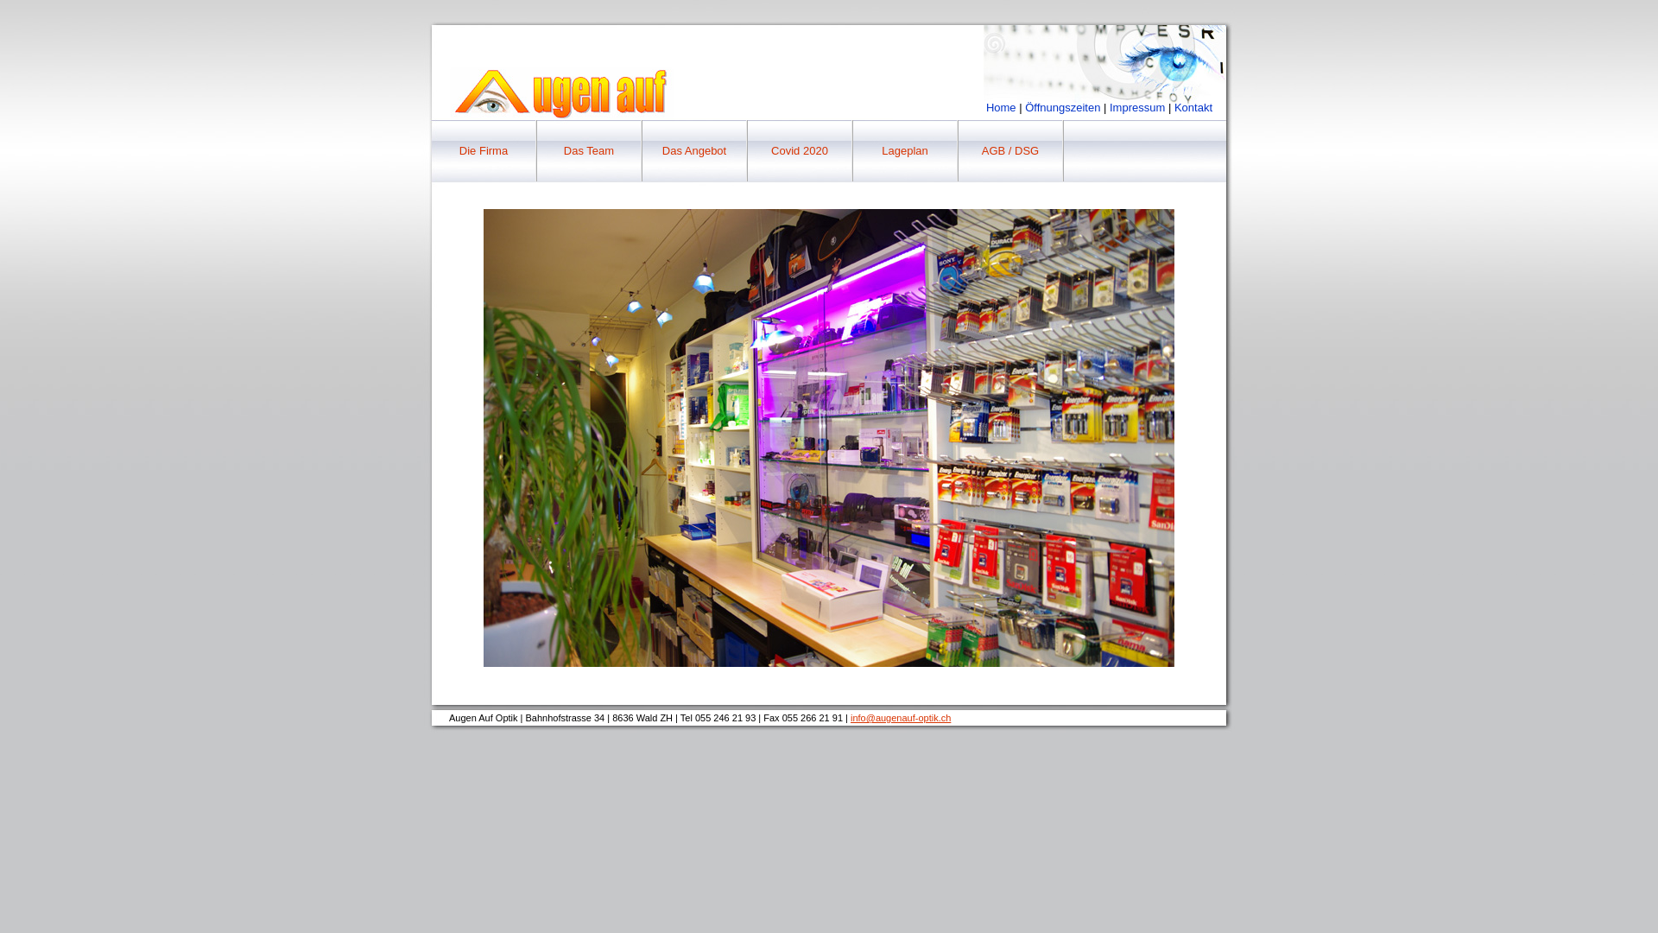  What do you see at coordinates (1193, 107) in the screenshot?
I see `Kontakt` at bounding box center [1193, 107].